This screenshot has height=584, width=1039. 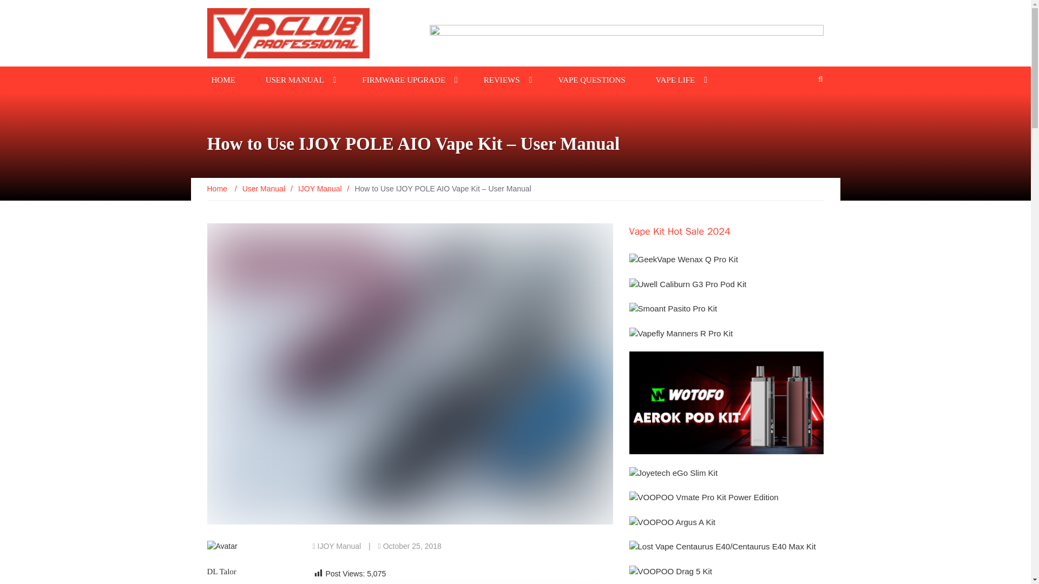 What do you see at coordinates (404, 79) in the screenshot?
I see `FIRMWARE UPGRADE` at bounding box center [404, 79].